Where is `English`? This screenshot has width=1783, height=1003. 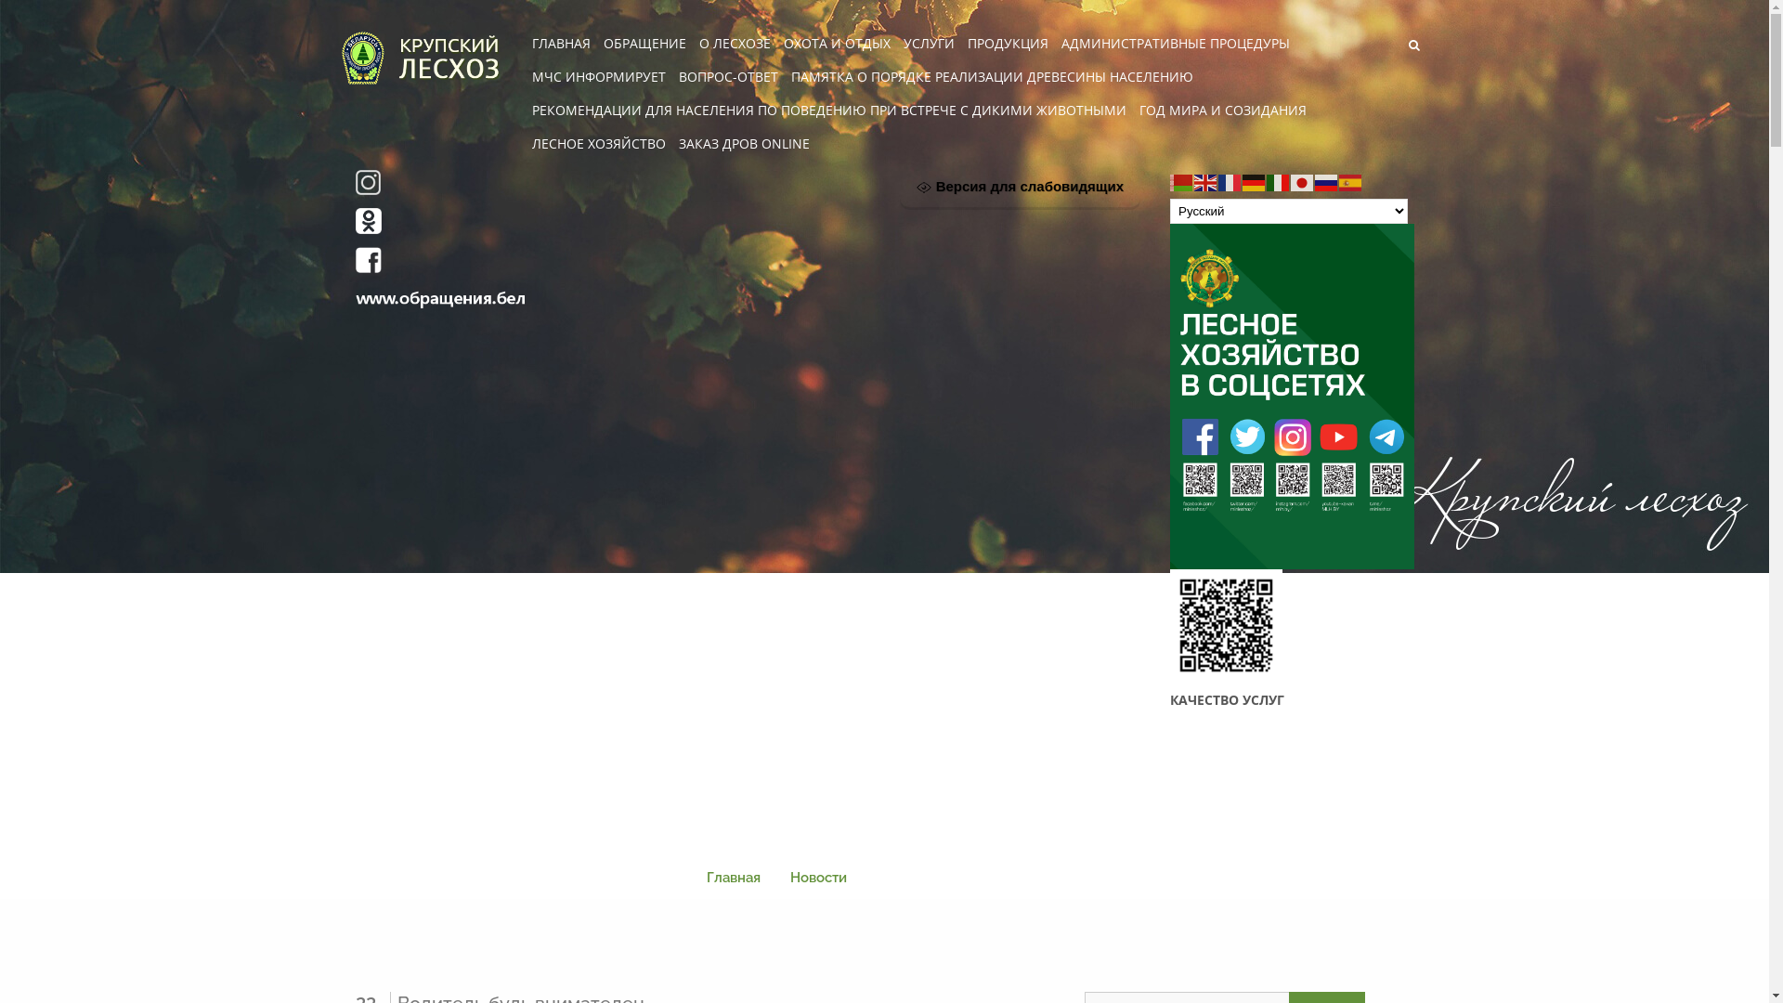 English is located at coordinates (1206, 182).